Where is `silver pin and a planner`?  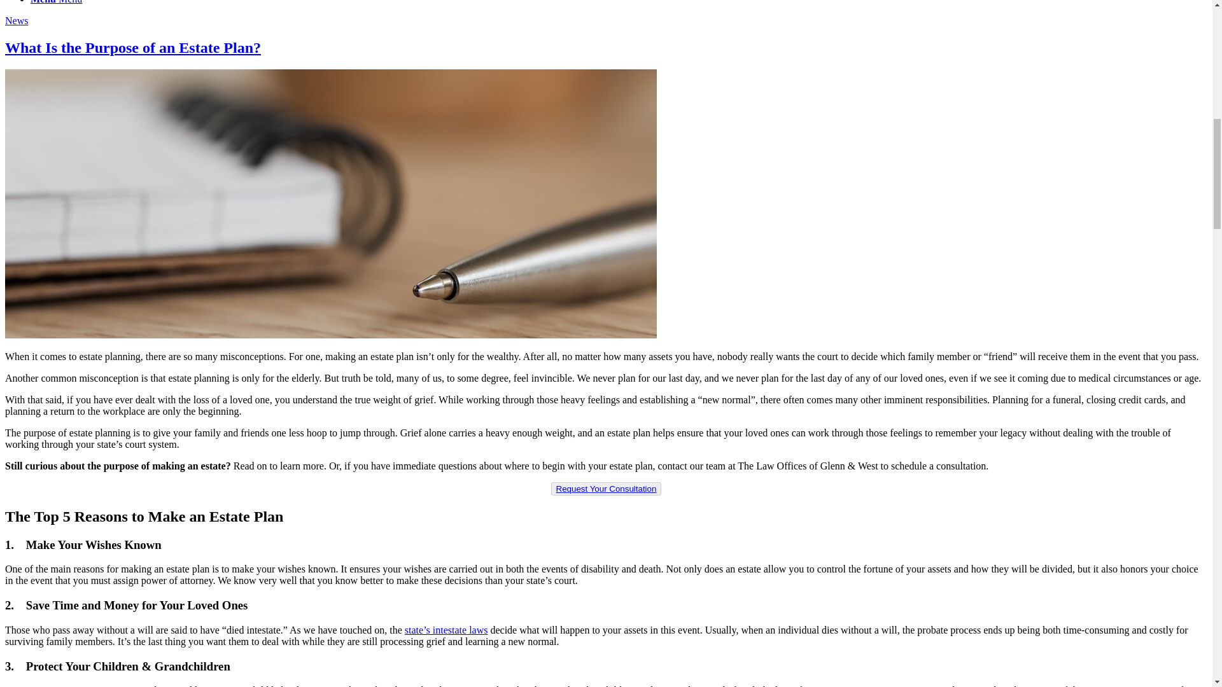
silver pin and a planner is located at coordinates (331, 335).